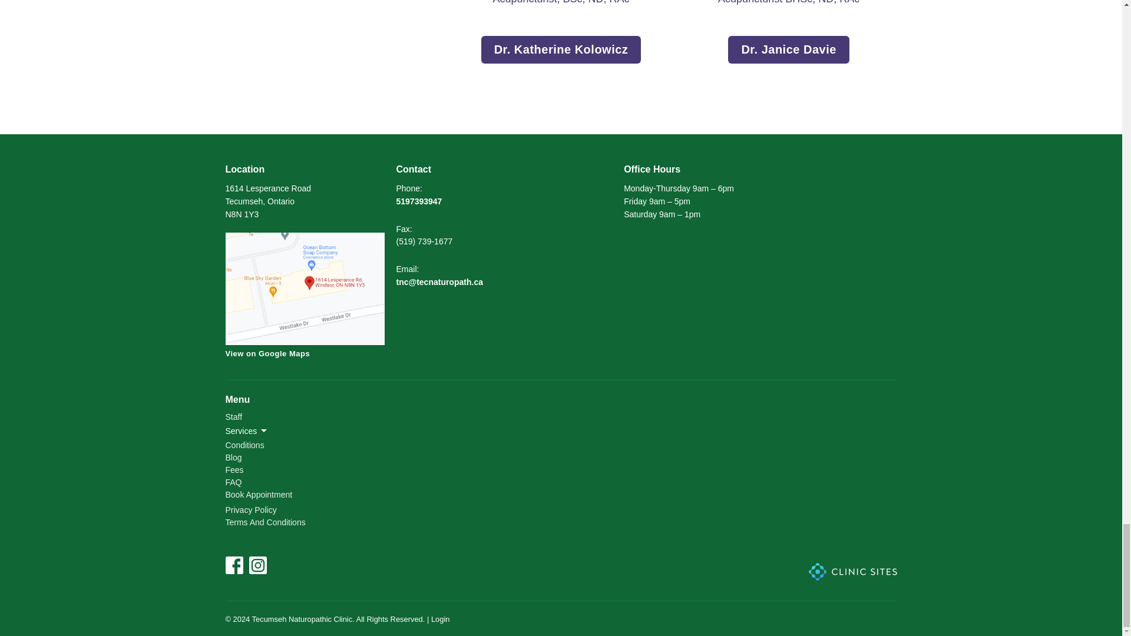 The width and height of the screenshot is (1131, 636). Describe the element at coordinates (561, 49) in the screenshot. I see `Dr. Katherine Kolowicz` at that location.